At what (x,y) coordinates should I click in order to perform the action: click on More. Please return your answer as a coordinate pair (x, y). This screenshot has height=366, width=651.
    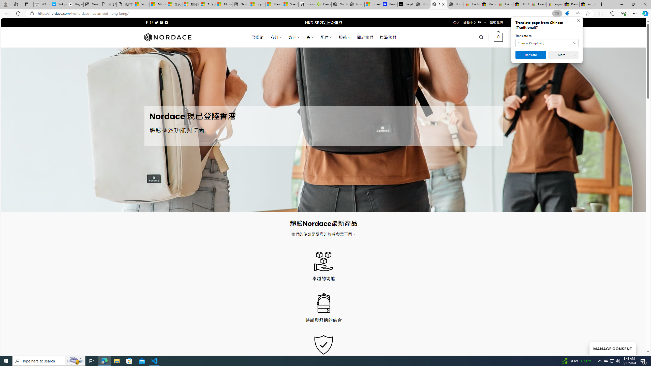
    Looking at the image, I should click on (563, 55).